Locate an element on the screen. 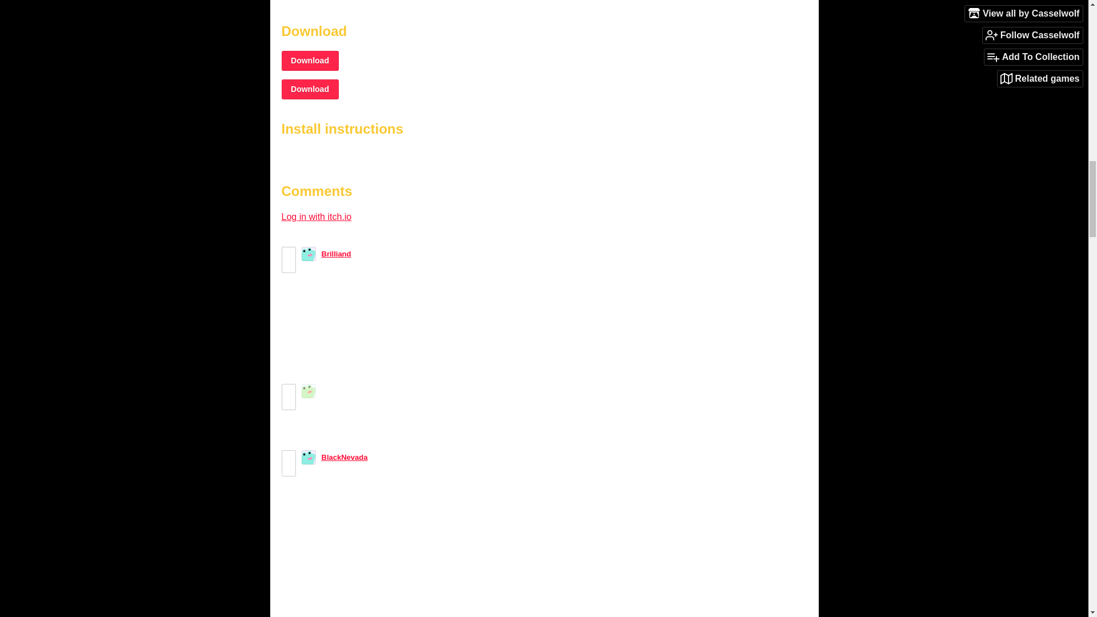 This screenshot has width=1097, height=617. Vote down is located at coordinates (288, 470).